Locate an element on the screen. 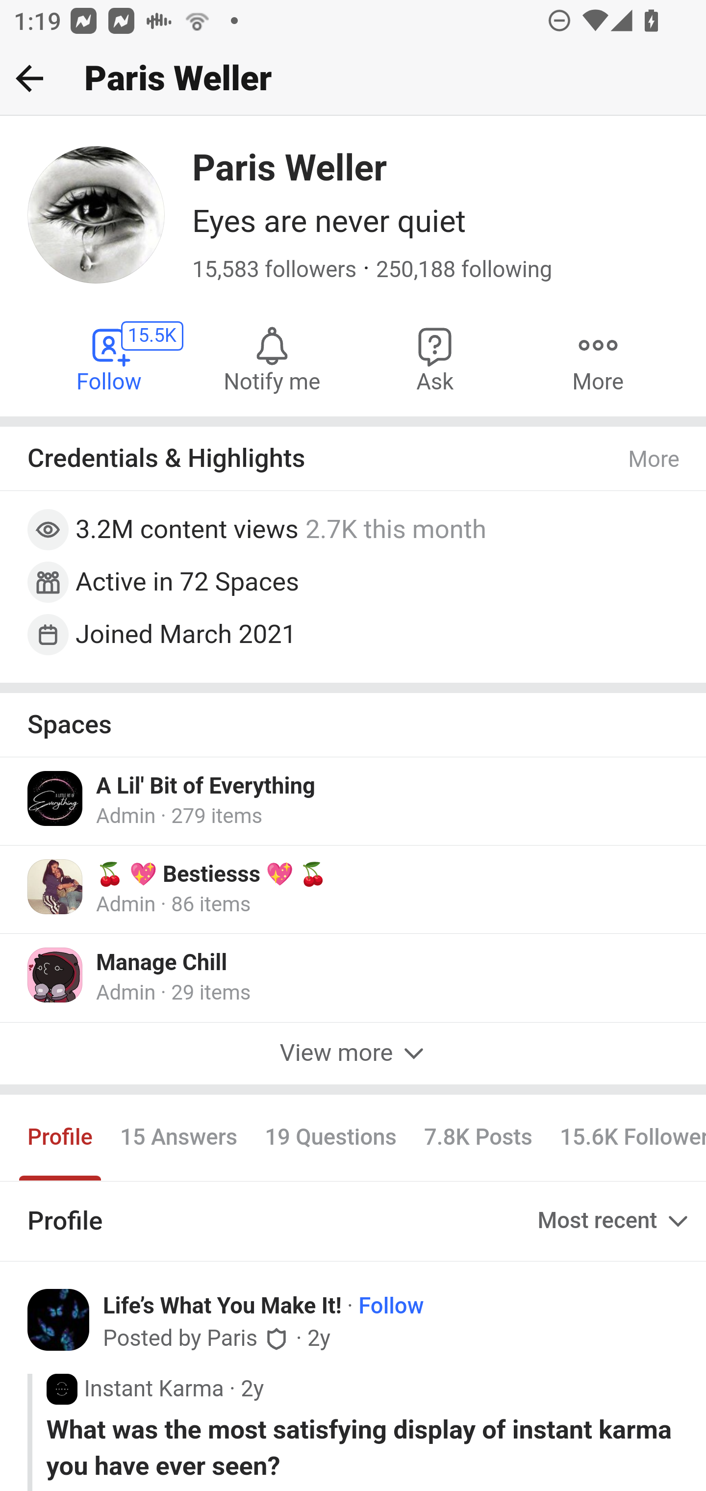  Follow Paris Weller 15.5K Follow is located at coordinates (110, 358).